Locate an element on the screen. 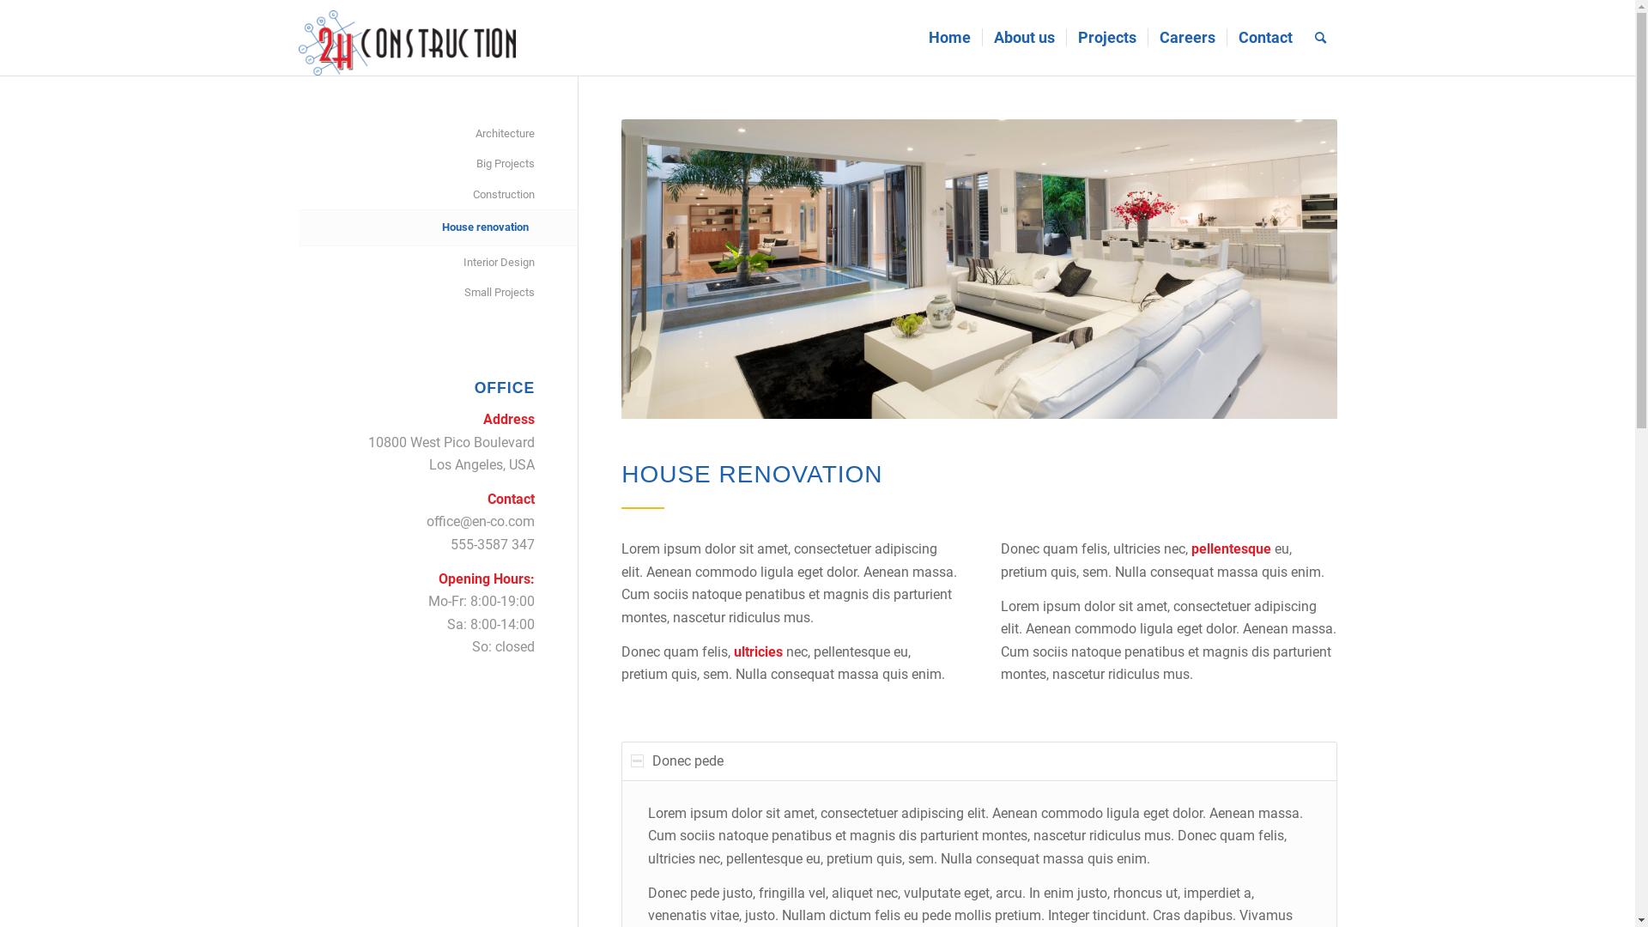  Architecture is located at coordinates (417, 134).